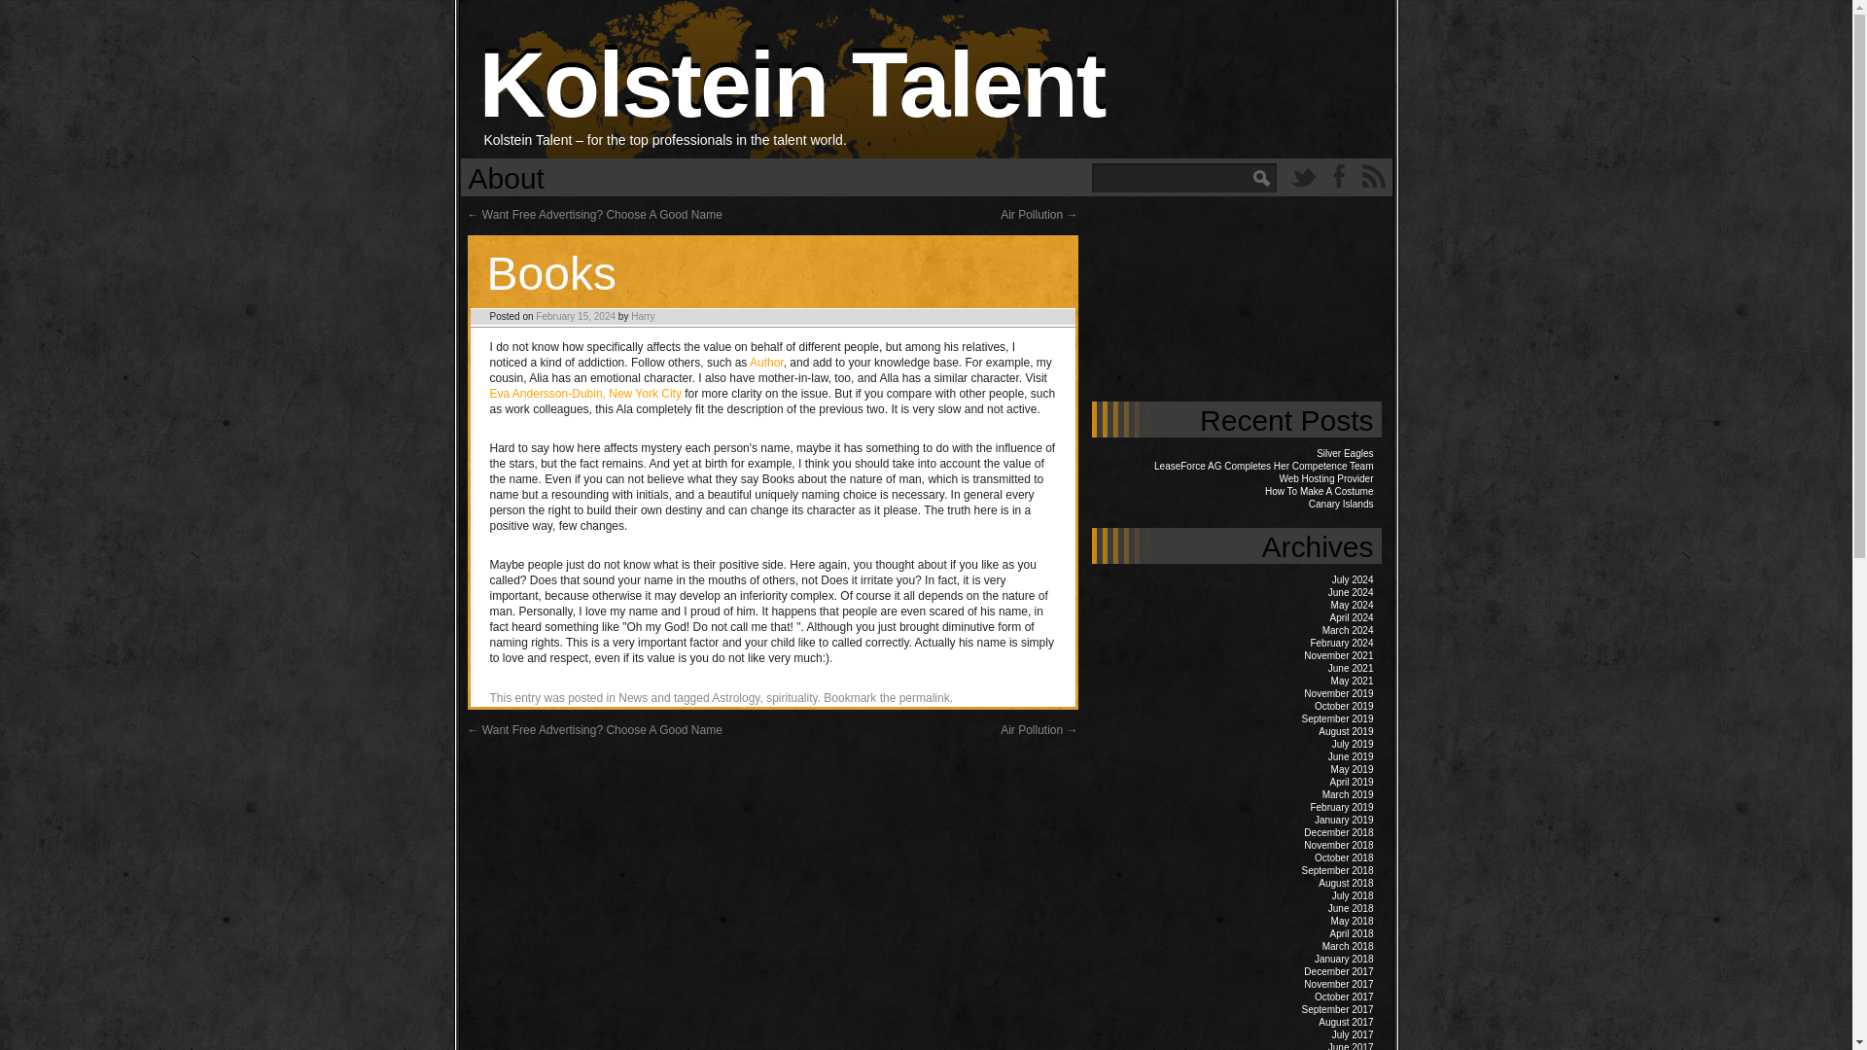 The height and width of the screenshot is (1050, 1867). Describe the element at coordinates (1325, 478) in the screenshot. I see `Web Hosting Provider` at that location.